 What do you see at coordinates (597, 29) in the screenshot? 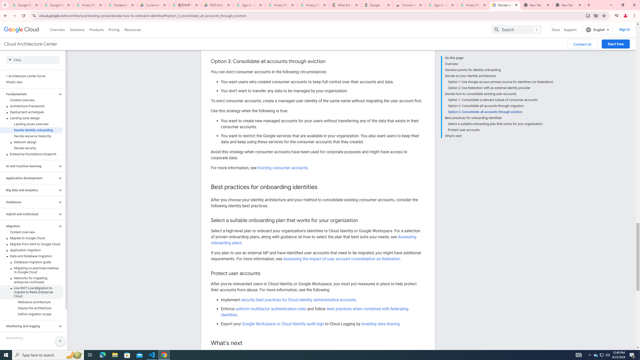
I see `English` at bounding box center [597, 29].